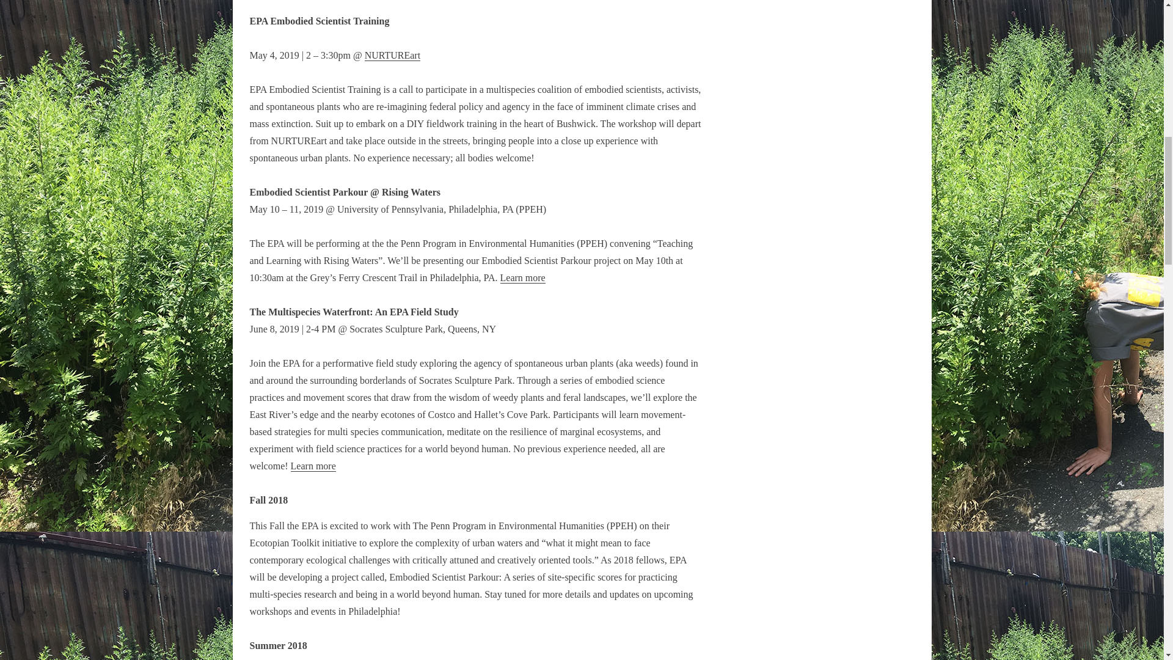 This screenshot has height=660, width=1173. Describe the element at coordinates (313, 466) in the screenshot. I see `Learn more` at that location.